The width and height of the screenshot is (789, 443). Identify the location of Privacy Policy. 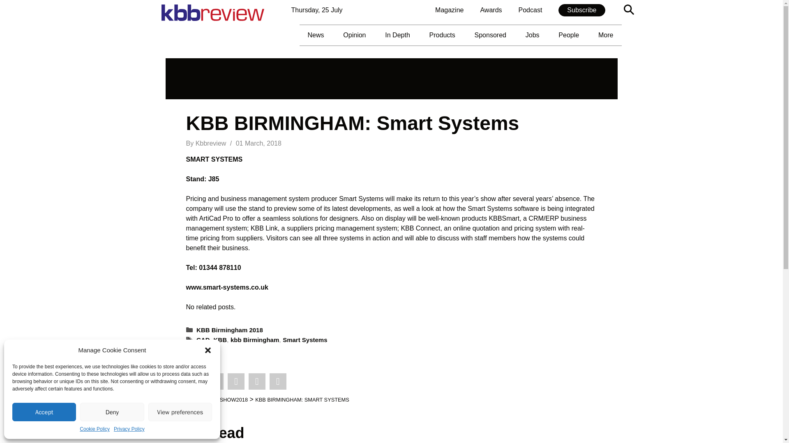
(129, 429).